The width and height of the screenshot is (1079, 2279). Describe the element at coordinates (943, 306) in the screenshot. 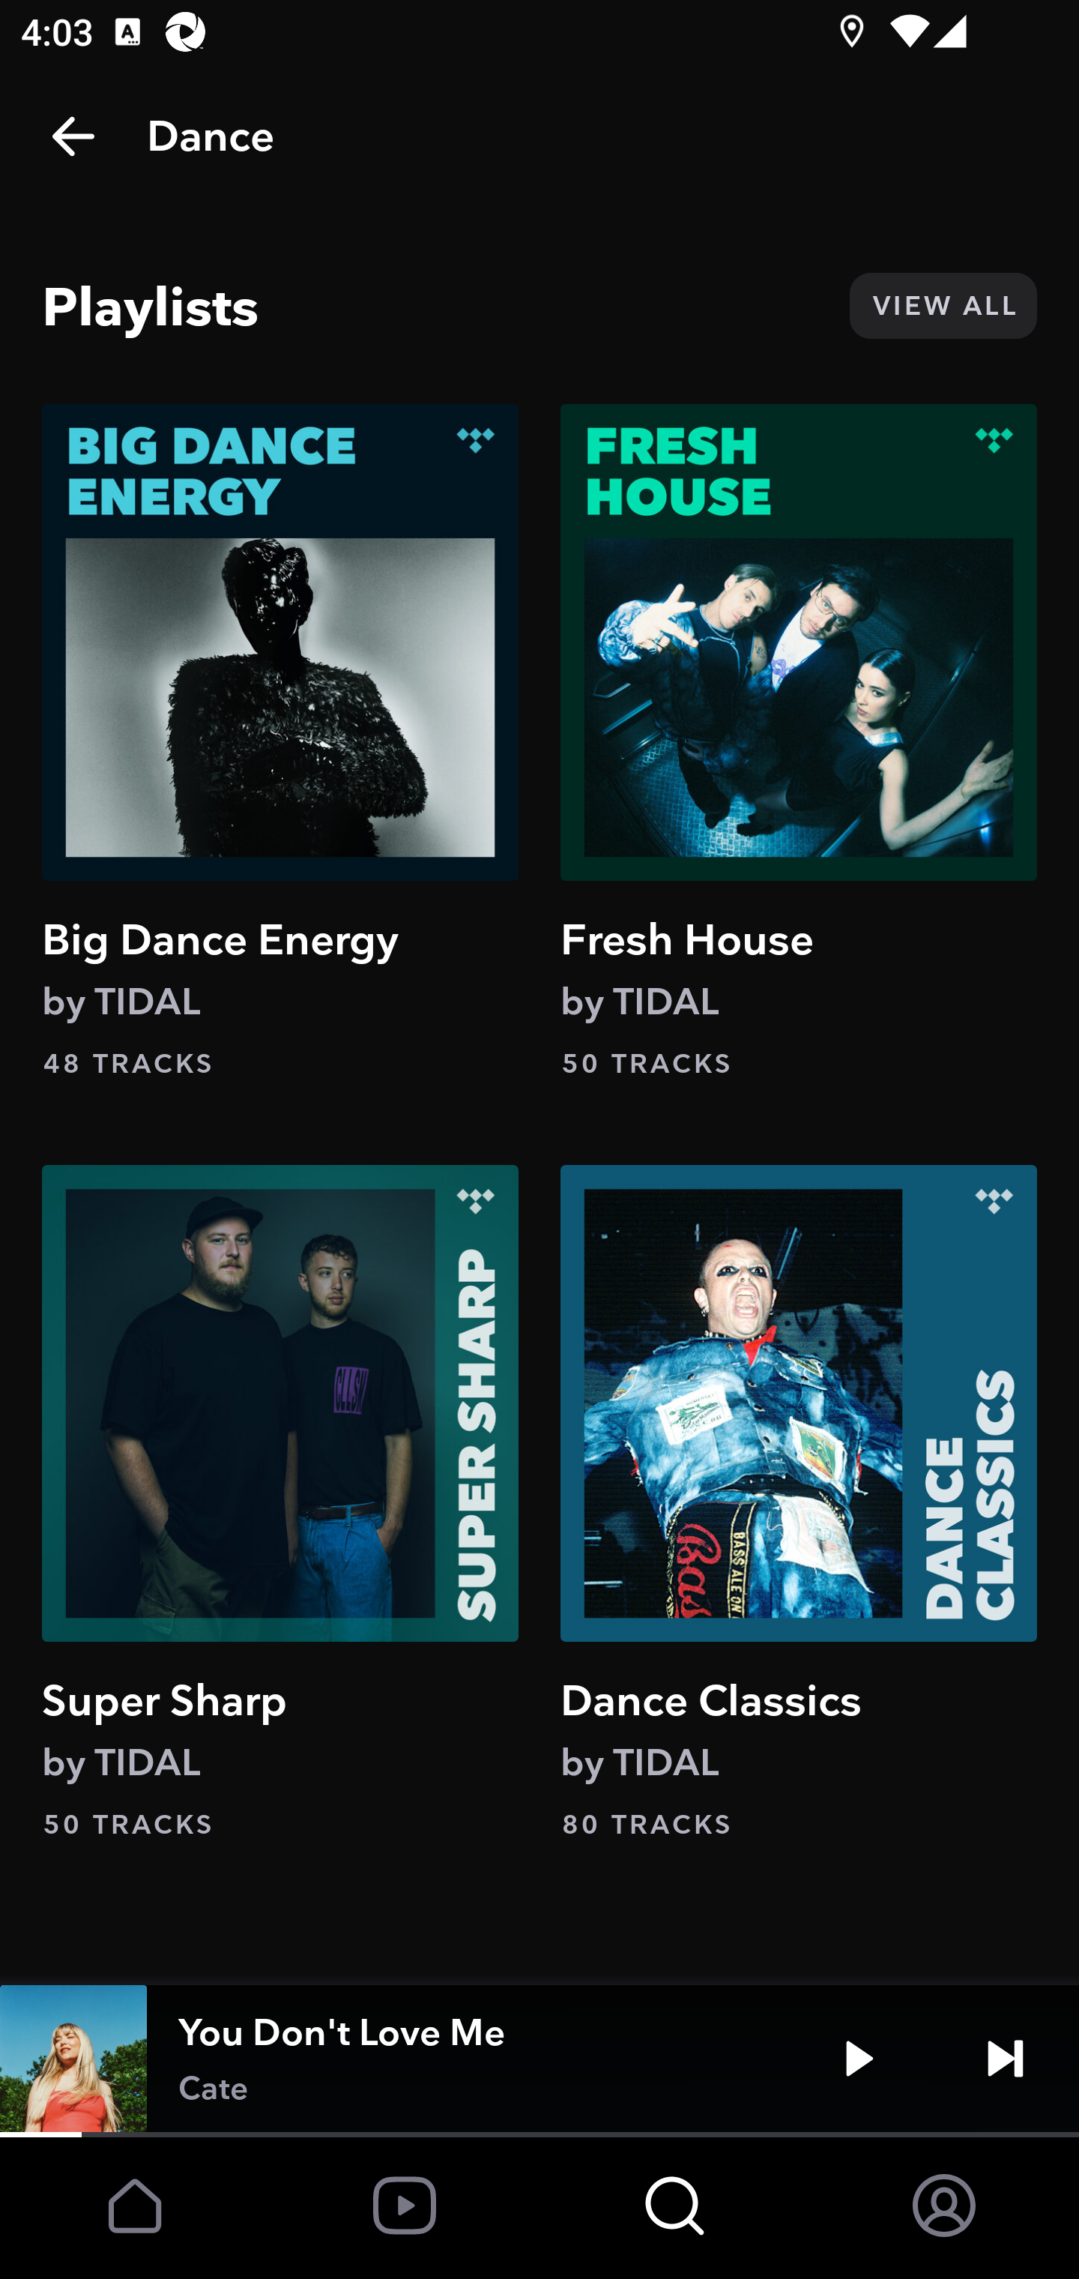

I see `VIEW ALL` at that location.